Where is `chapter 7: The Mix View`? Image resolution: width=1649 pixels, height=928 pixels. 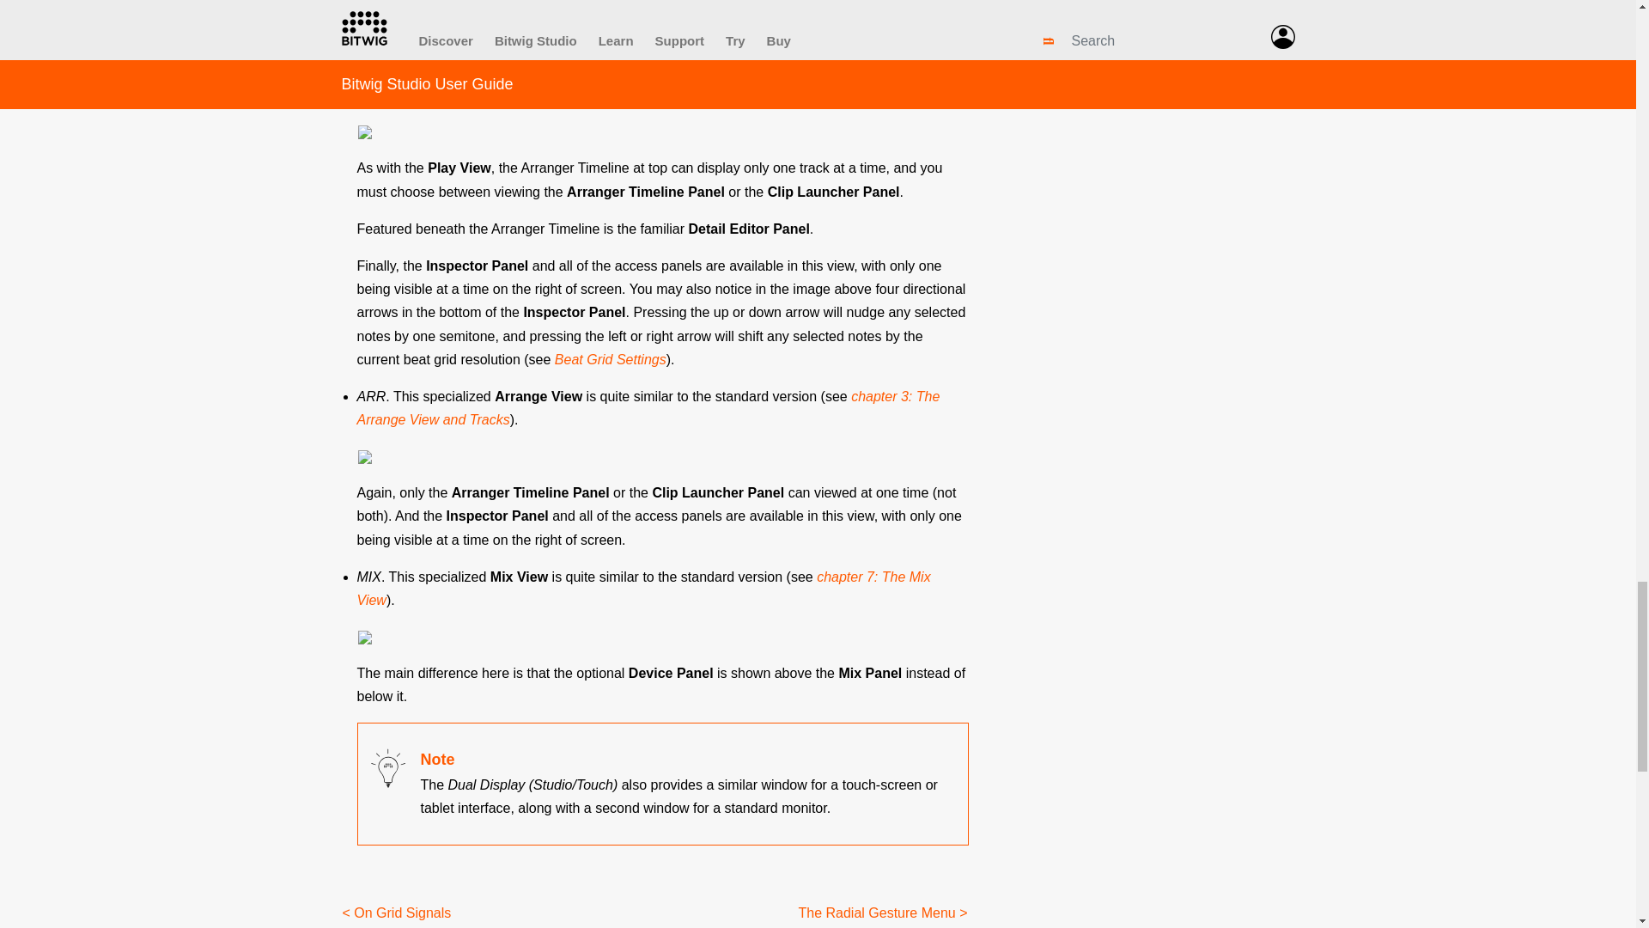
chapter 7: The Mix View is located at coordinates (644, 589).